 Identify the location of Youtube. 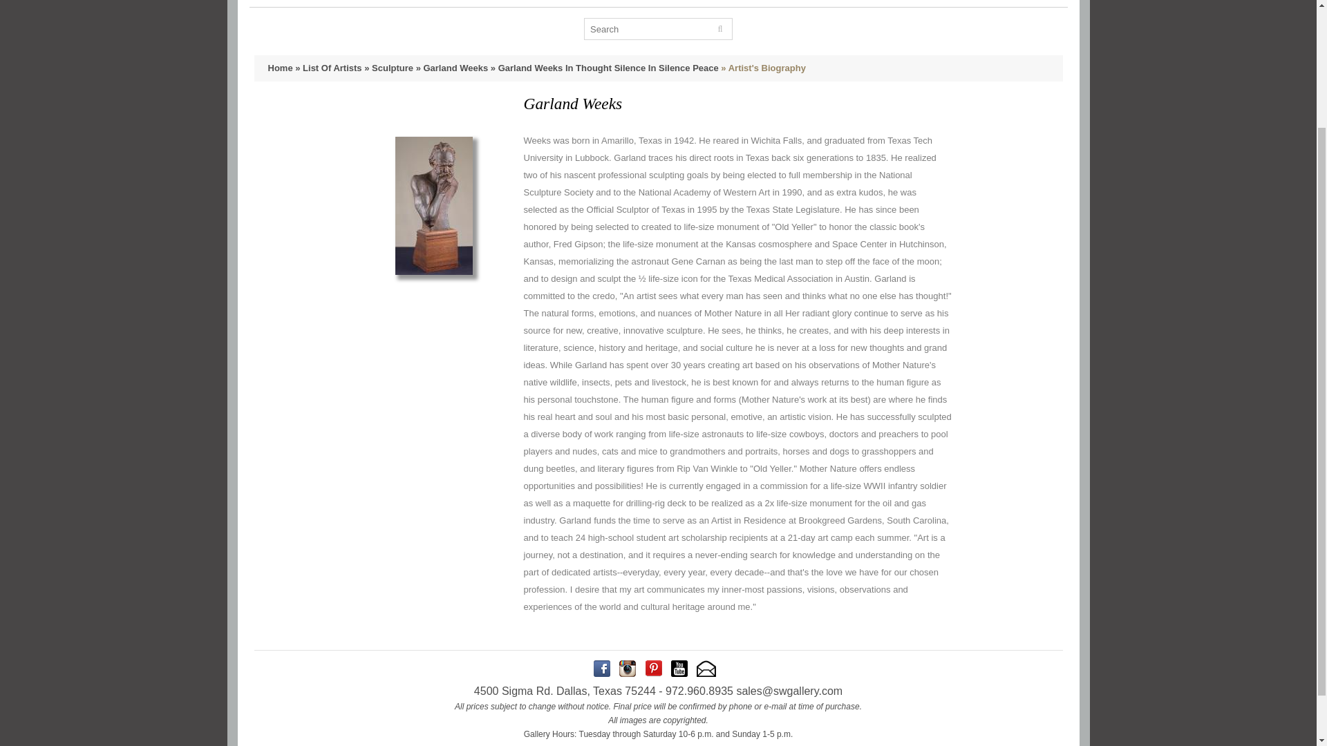
(679, 668).